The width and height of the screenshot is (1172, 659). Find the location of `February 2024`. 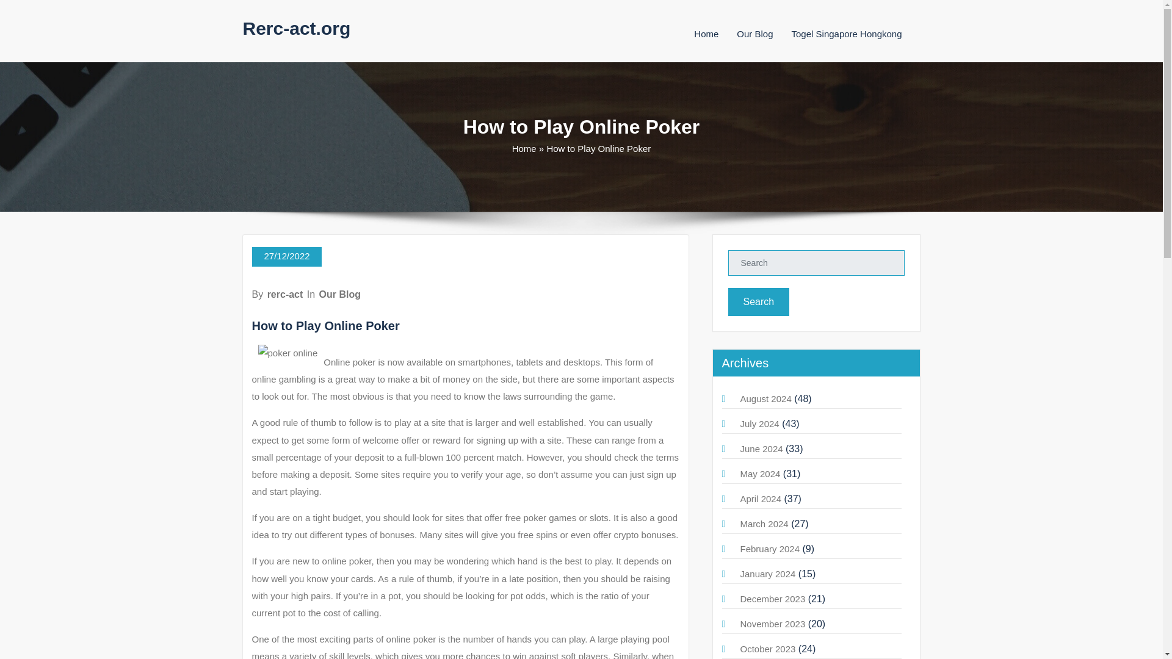

February 2024 is located at coordinates (769, 549).